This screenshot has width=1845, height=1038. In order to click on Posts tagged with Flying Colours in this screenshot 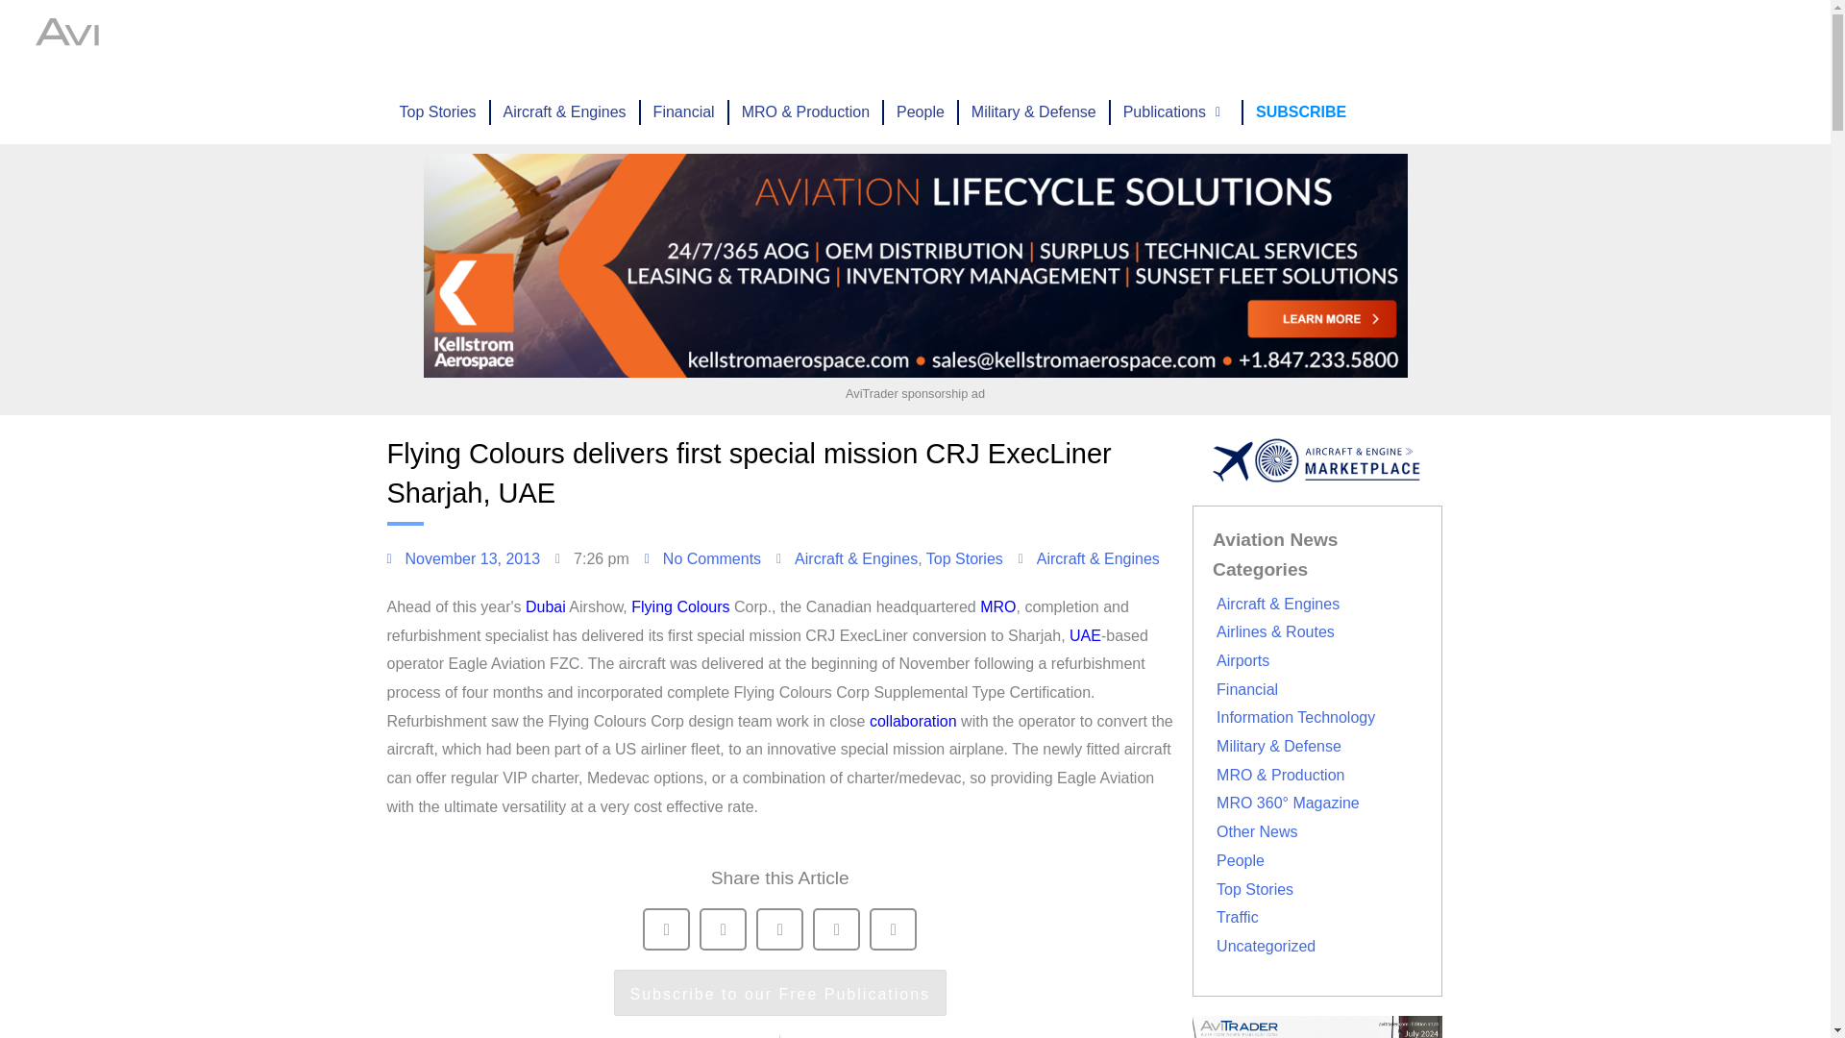, I will do `click(679, 607)`.